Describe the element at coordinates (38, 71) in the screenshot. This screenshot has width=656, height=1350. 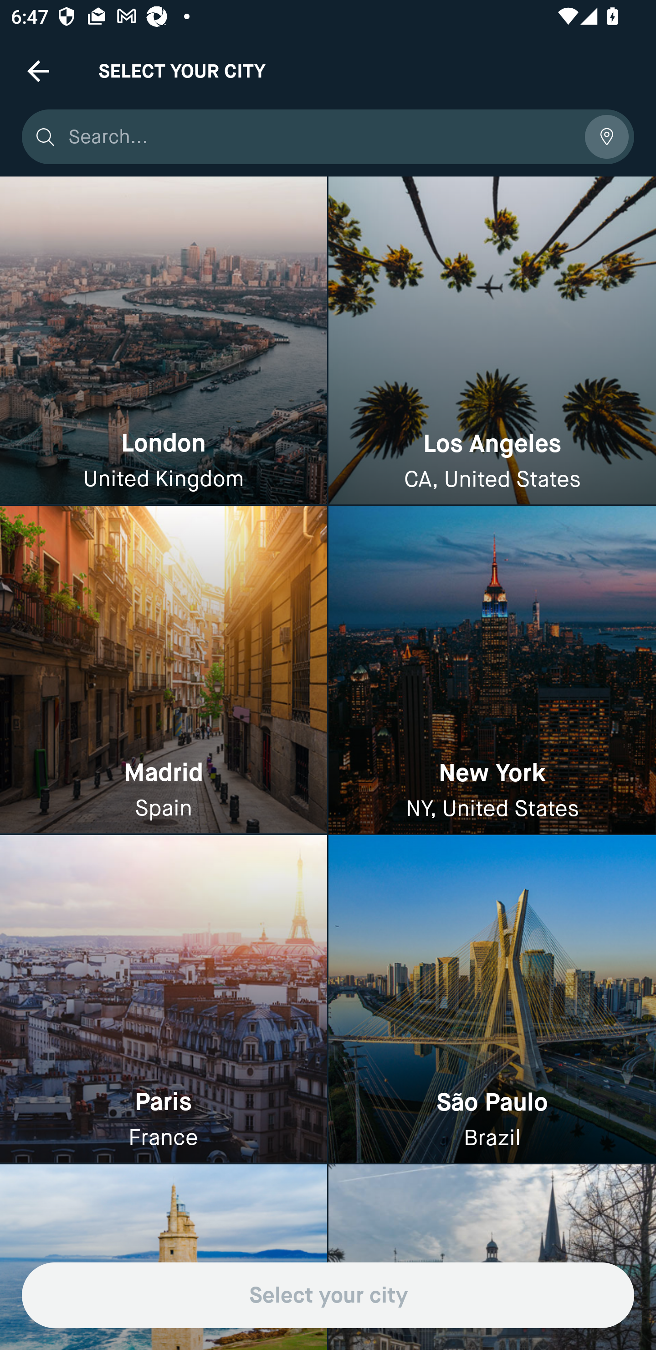
I see `Navigate up` at that location.